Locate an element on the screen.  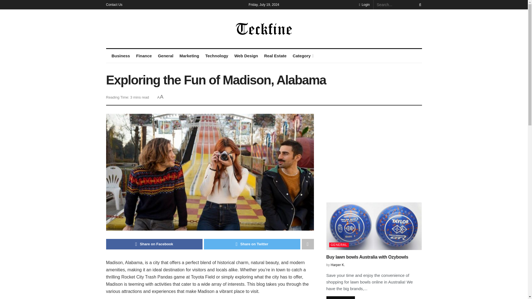
Category is located at coordinates (303, 56).